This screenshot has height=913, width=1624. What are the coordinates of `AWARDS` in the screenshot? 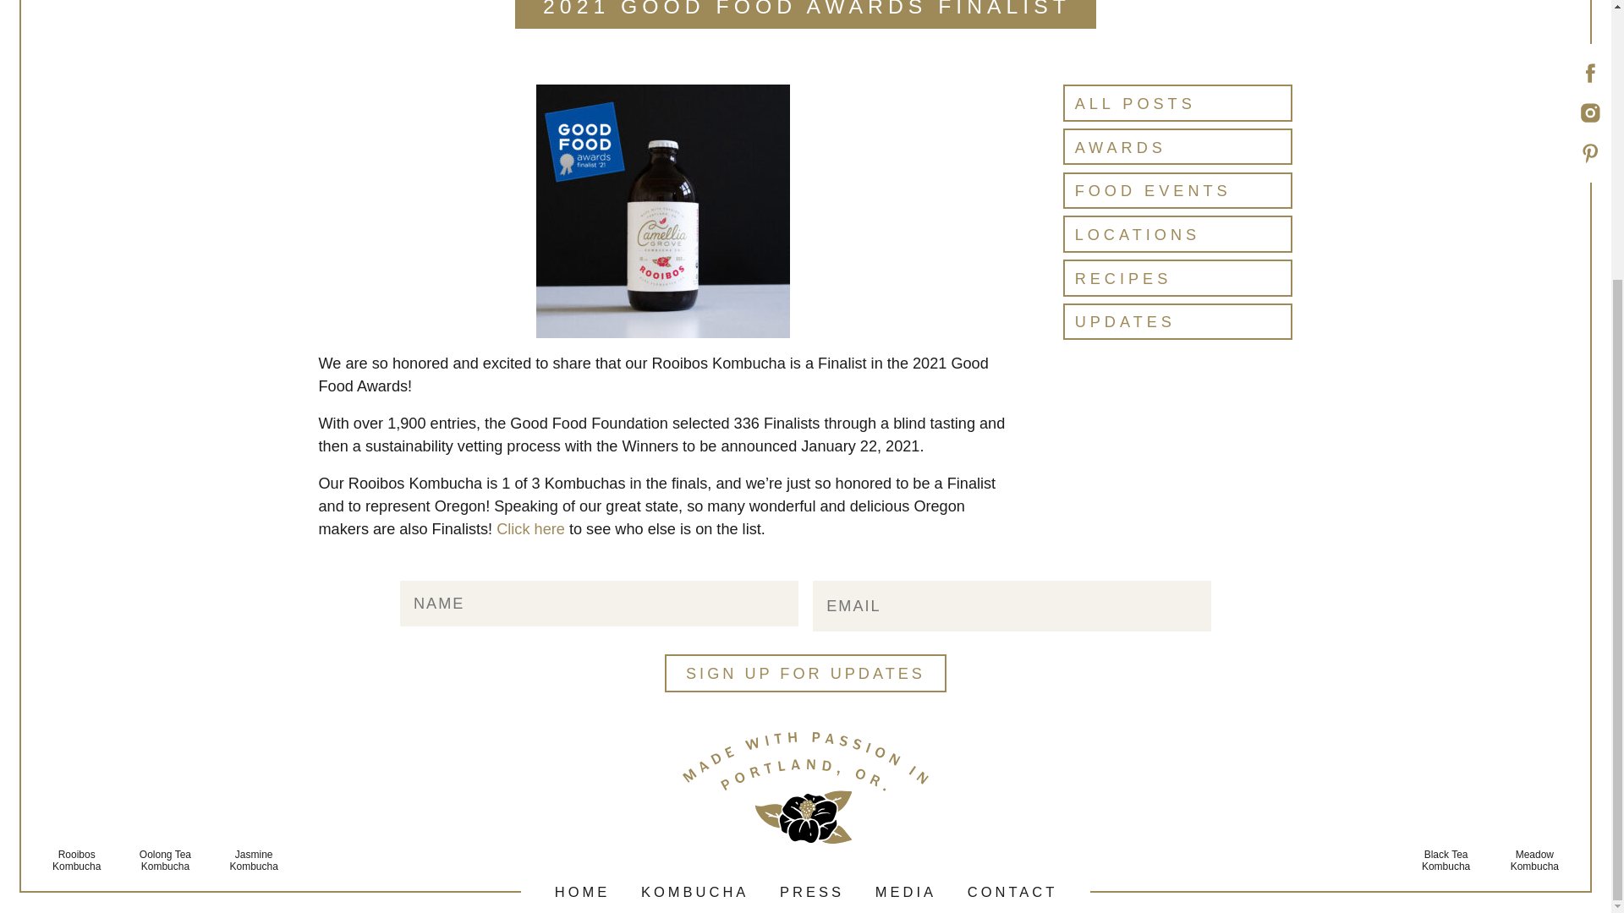 It's located at (1177, 147).